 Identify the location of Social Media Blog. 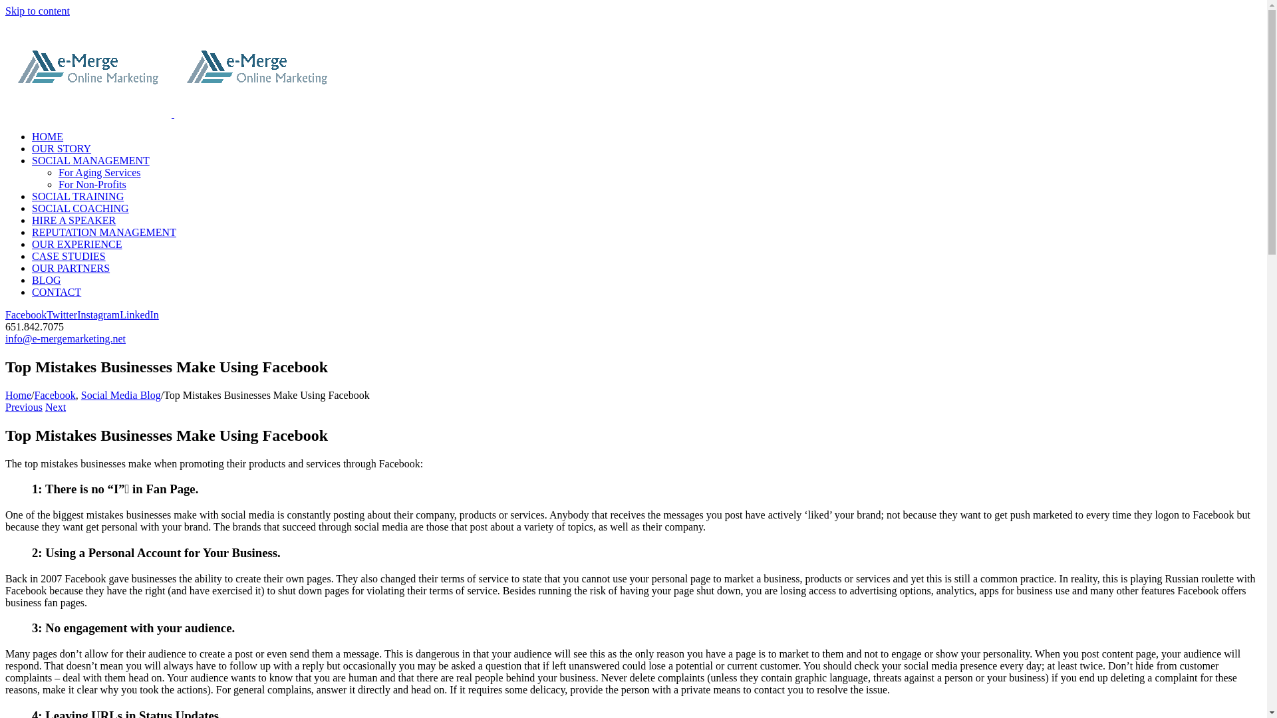
(121, 395).